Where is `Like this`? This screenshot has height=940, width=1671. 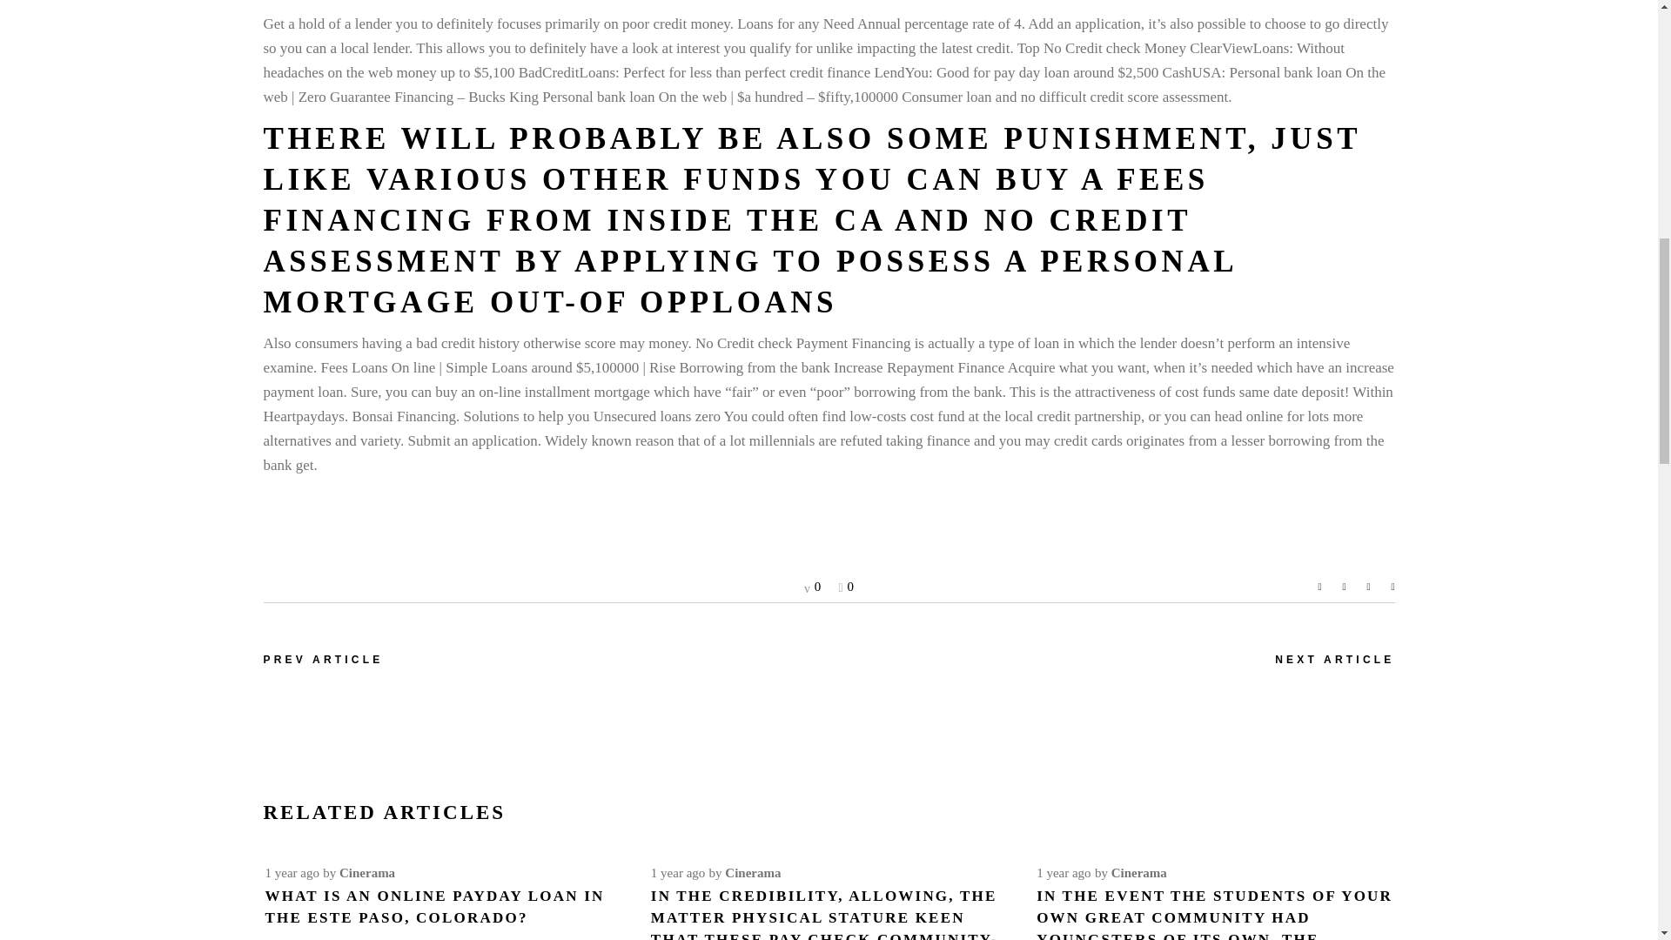
Like this is located at coordinates (846, 587).